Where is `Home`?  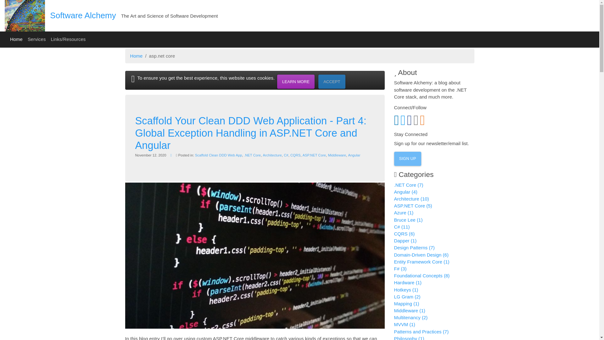 Home is located at coordinates (137, 56).